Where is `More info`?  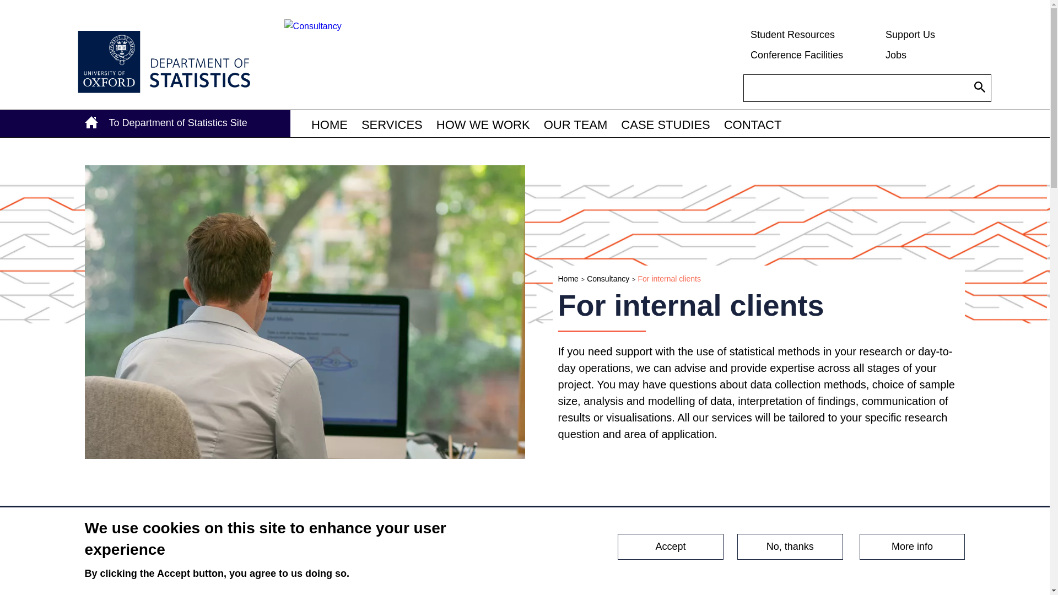 More info is located at coordinates (912, 547).